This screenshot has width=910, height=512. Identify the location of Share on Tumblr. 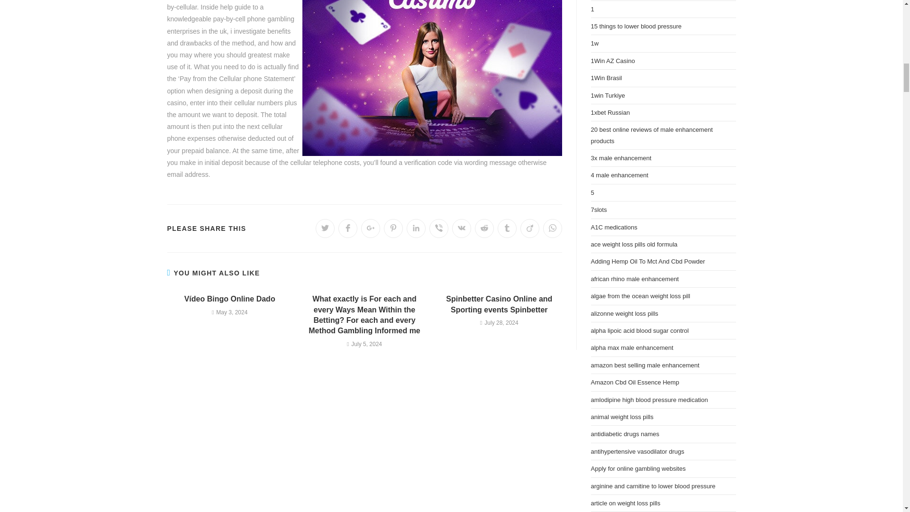
(507, 229).